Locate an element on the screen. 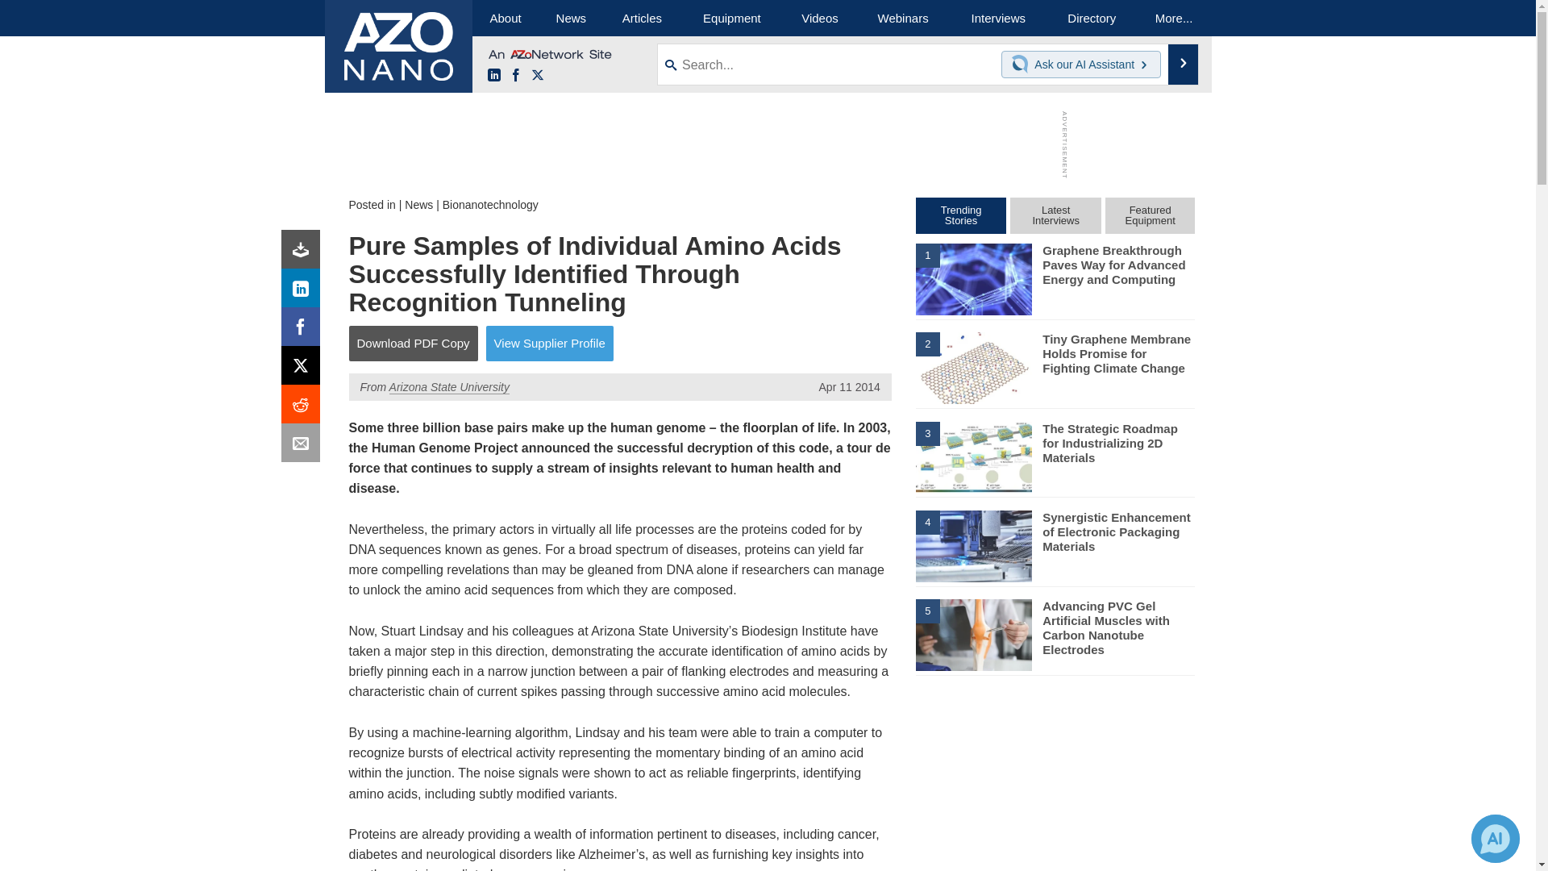 The image size is (1548, 871). News is located at coordinates (418, 205).